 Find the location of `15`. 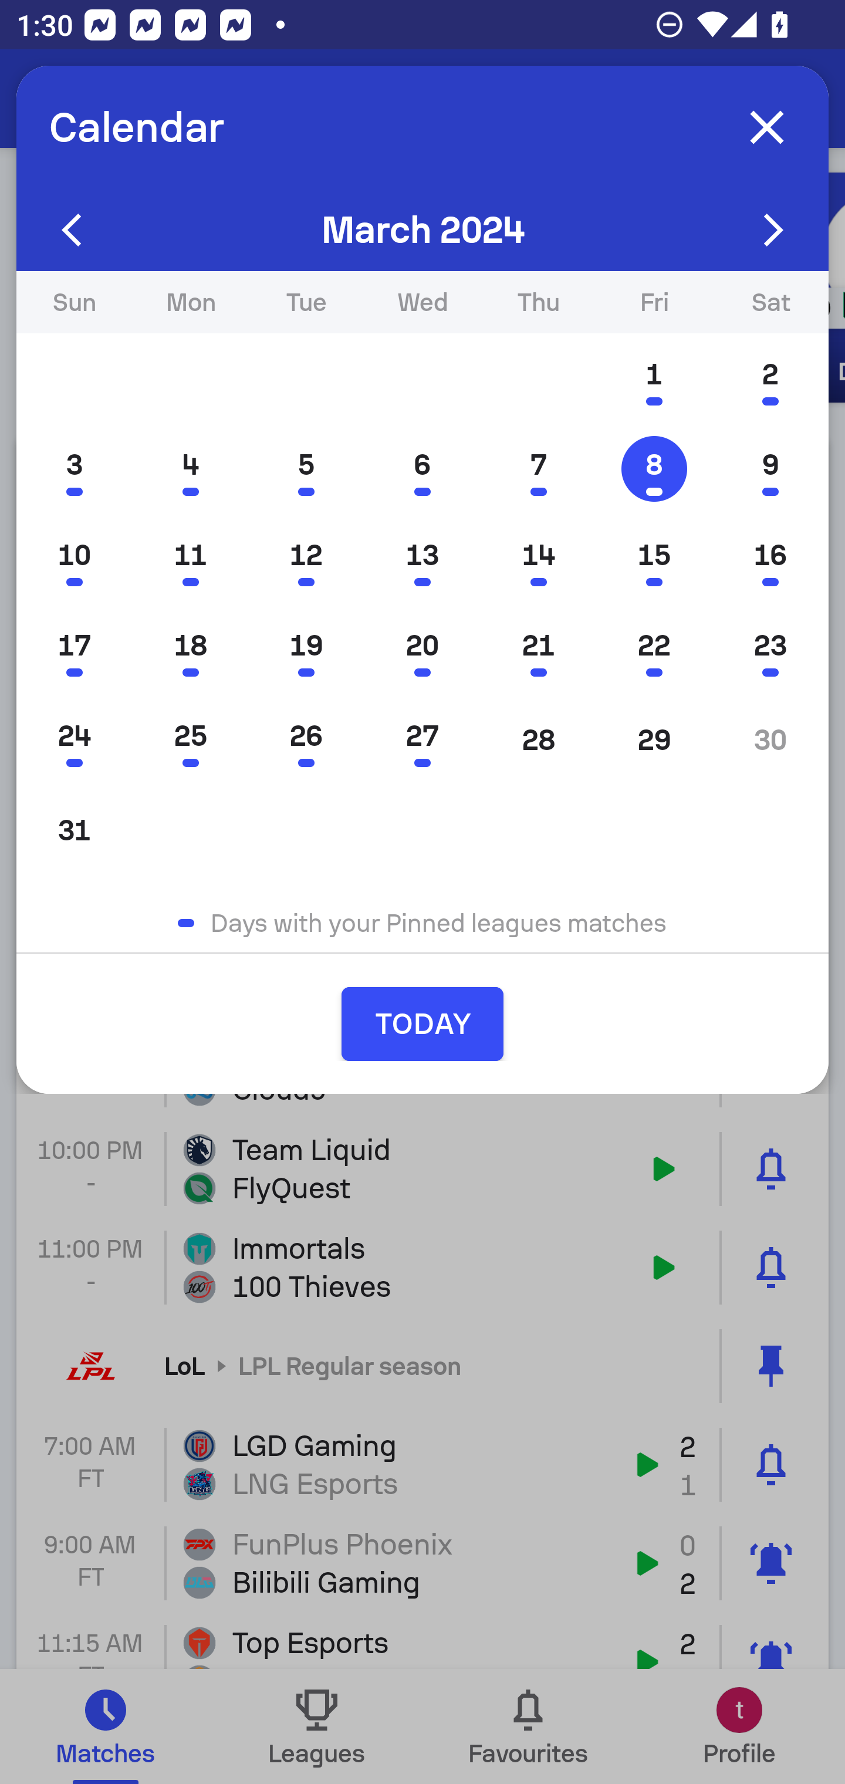

15 is located at coordinates (654, 559).